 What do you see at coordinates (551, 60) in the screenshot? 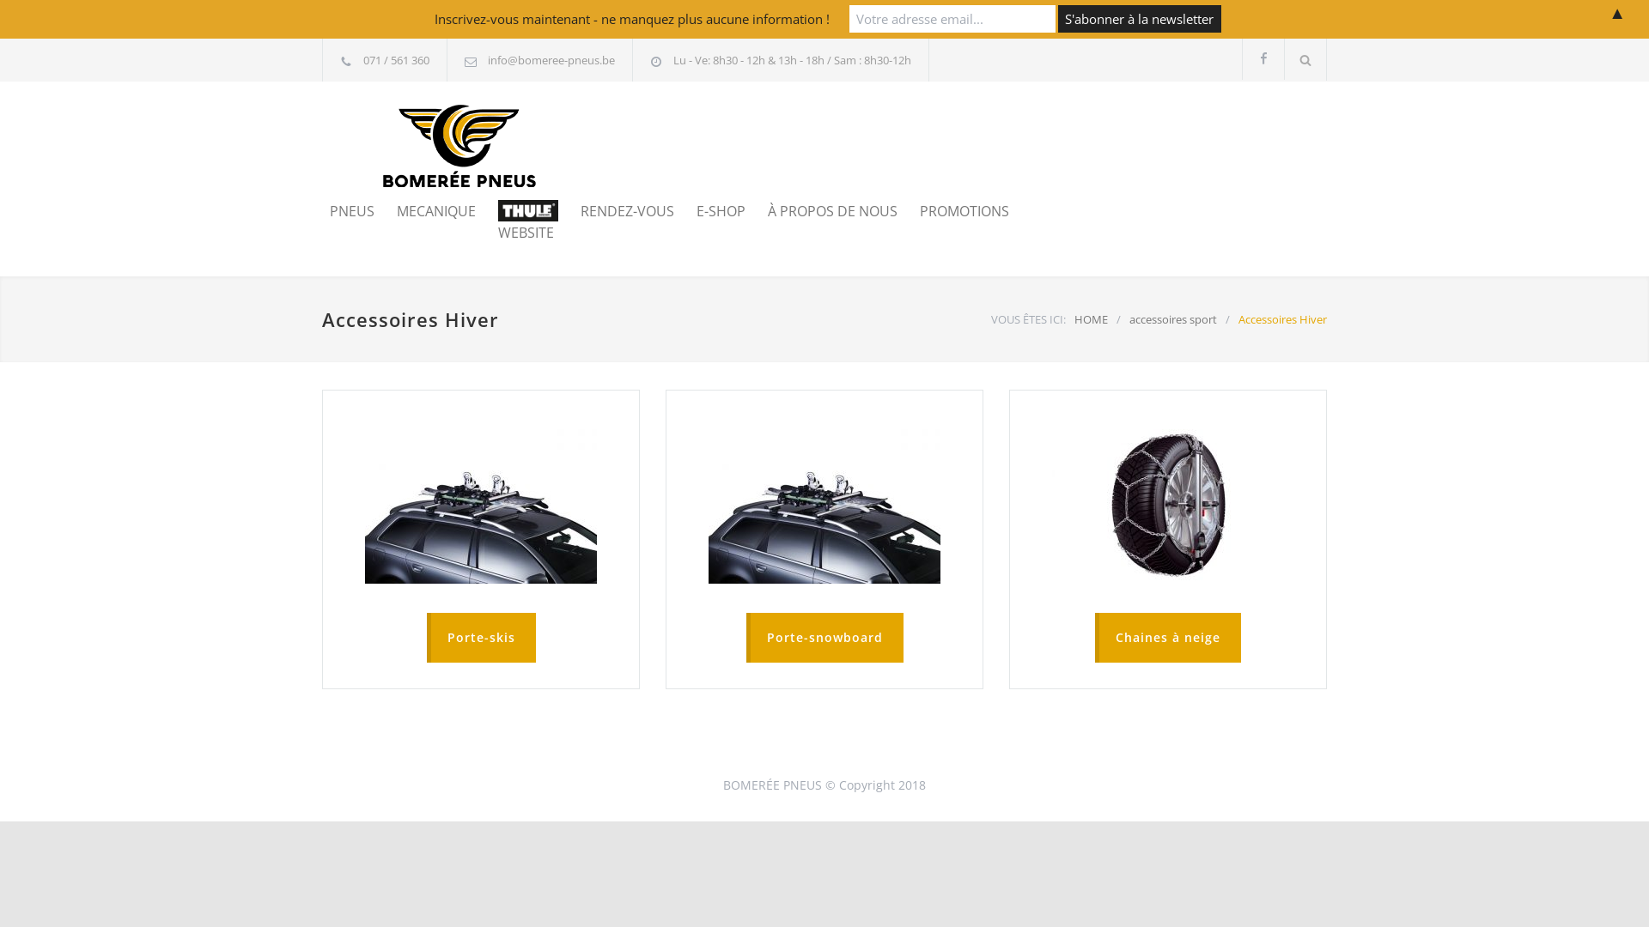
I see `info@bomeree-pneus.be` at bounding box center [551, 60].